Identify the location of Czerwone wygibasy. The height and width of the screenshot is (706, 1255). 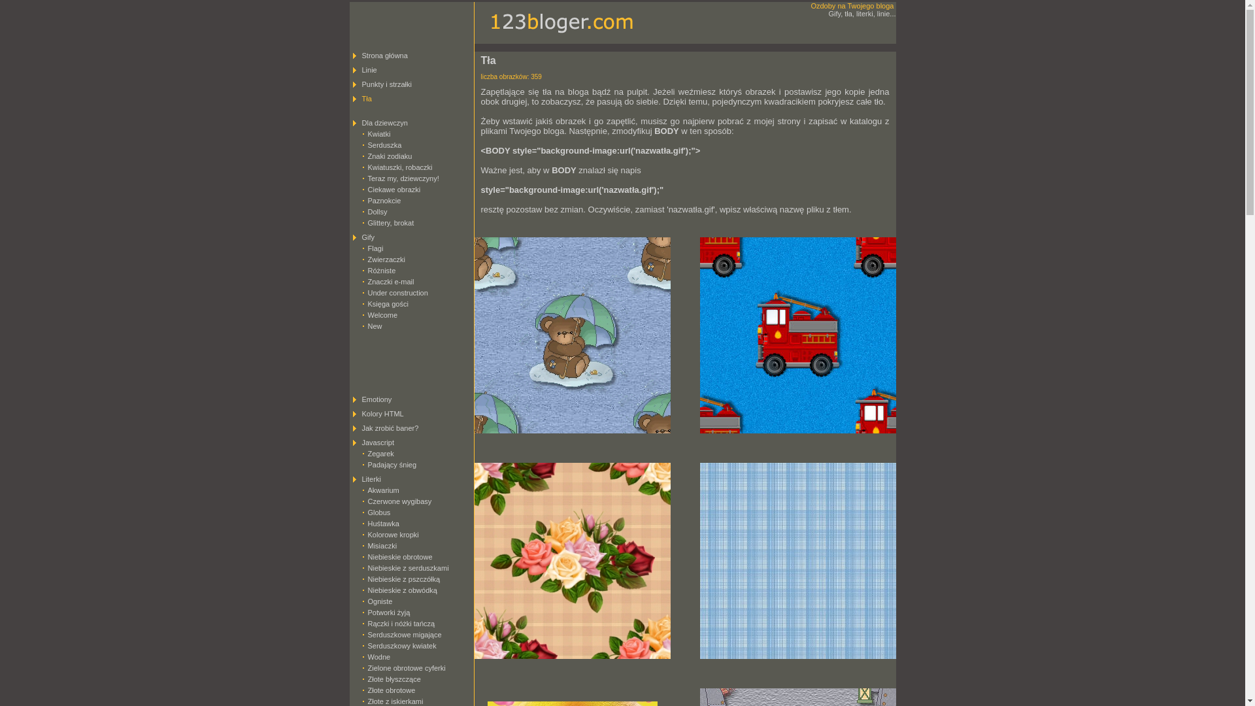
(399, 501).